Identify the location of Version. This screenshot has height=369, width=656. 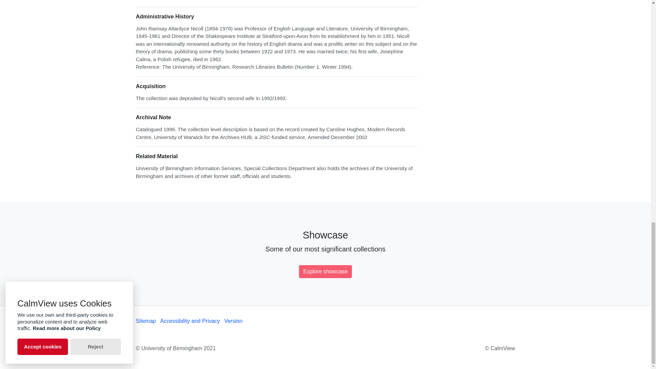
(233, 321).